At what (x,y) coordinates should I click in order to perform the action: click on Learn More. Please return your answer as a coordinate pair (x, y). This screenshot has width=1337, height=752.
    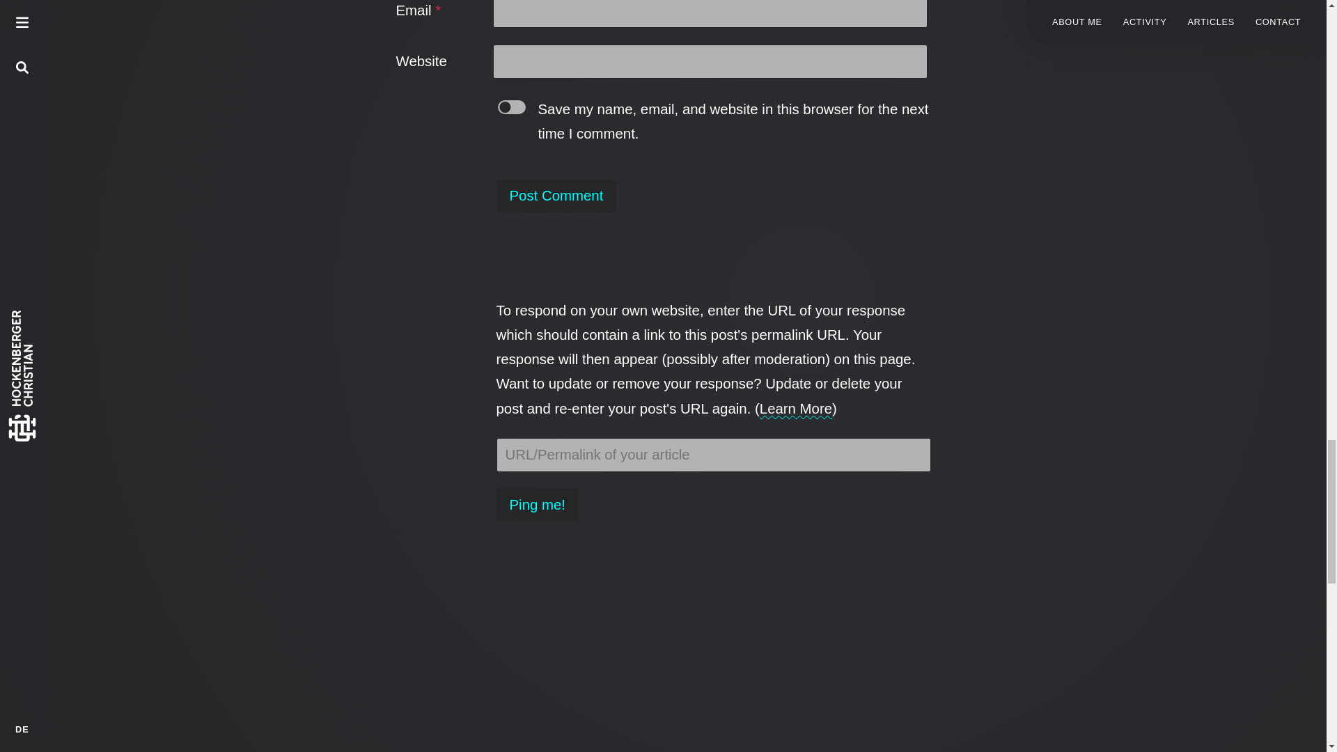
    Looking at the image, I should click on (795, 408).